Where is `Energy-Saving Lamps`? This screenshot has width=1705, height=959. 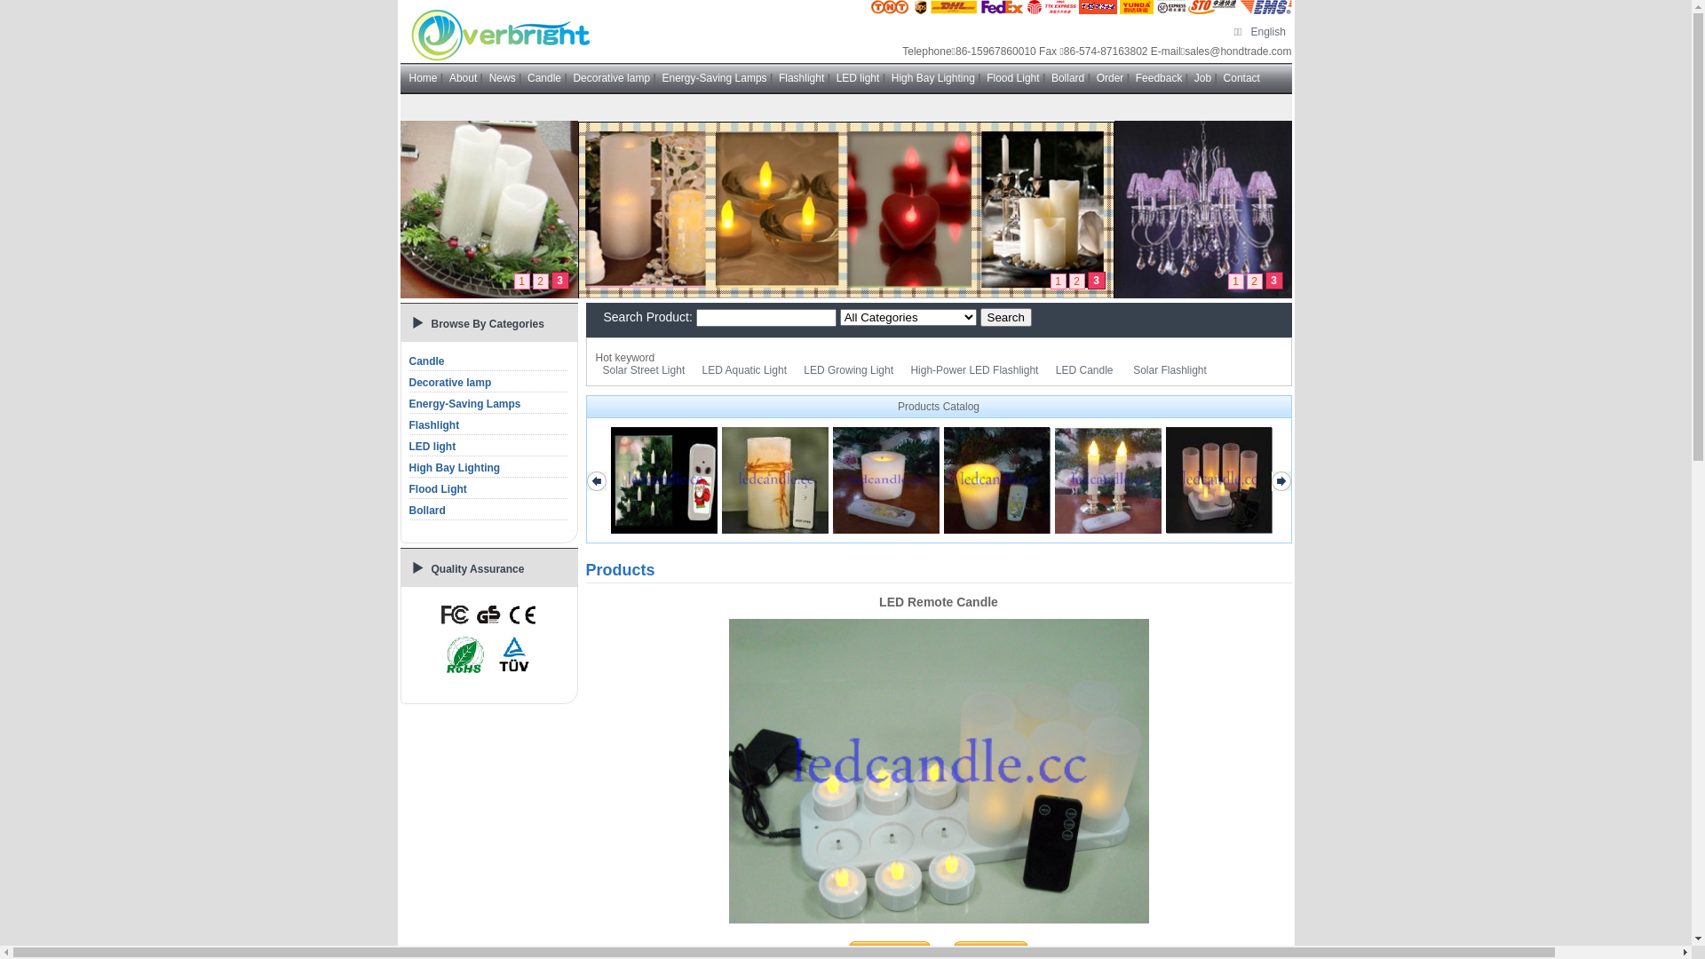 Energy-Saving Lamps is located at coordinates (715, 78).